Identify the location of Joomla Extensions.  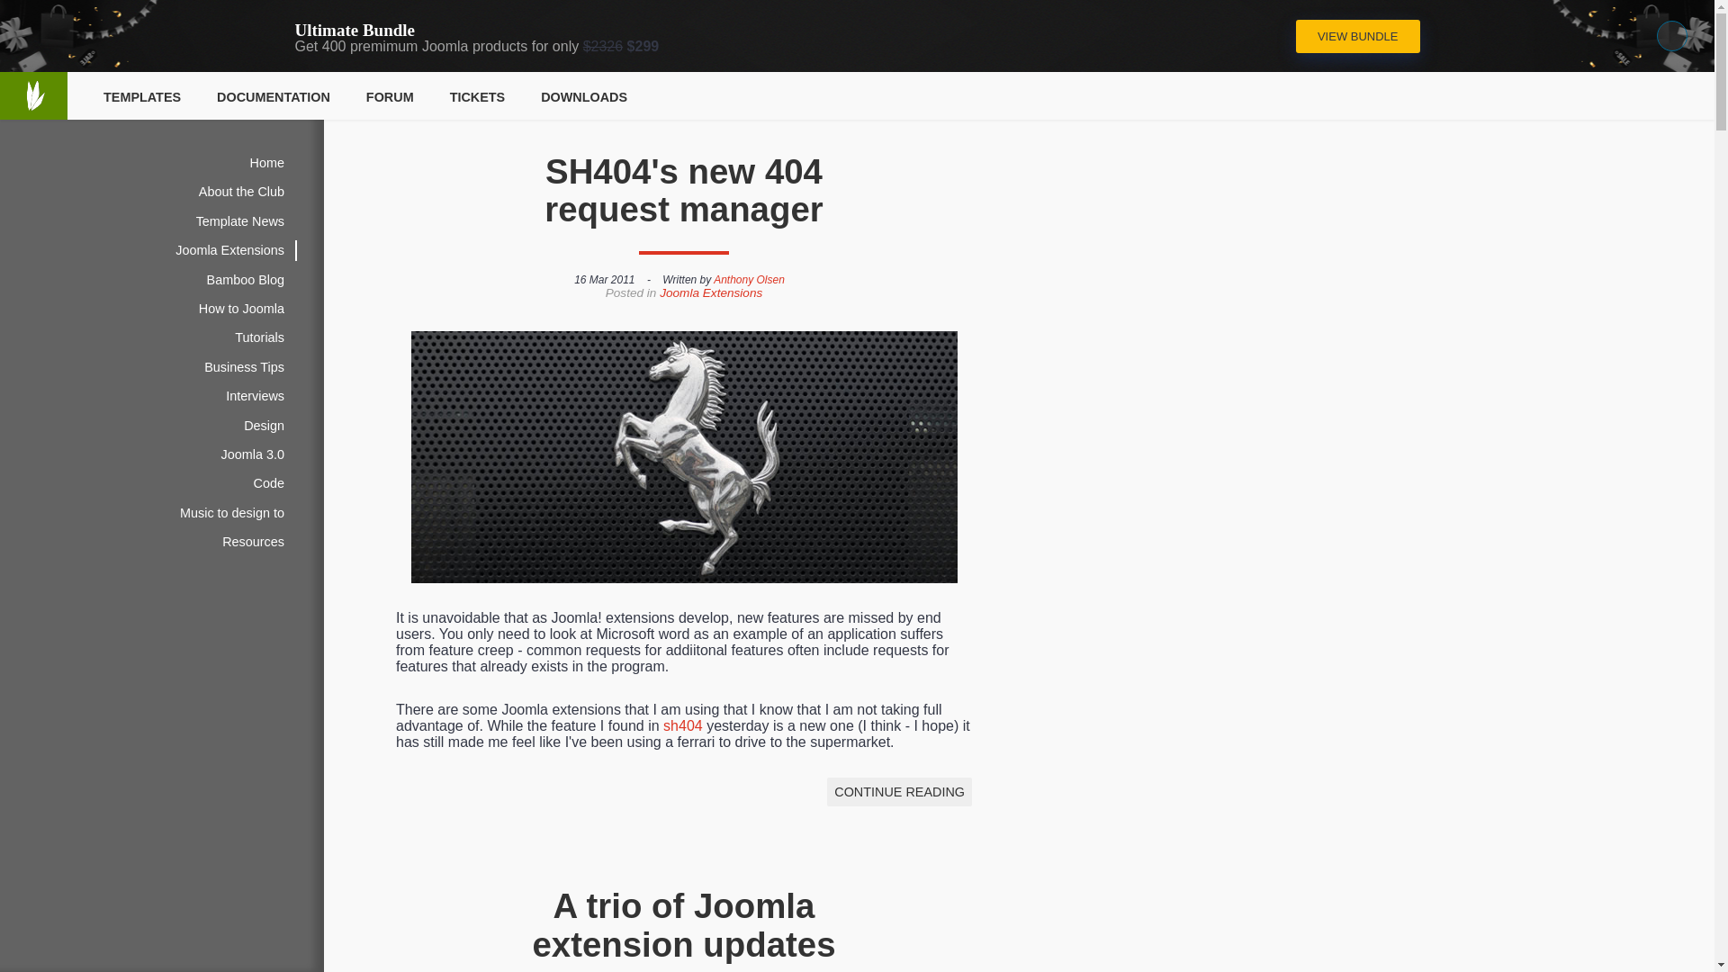
(229, 250).